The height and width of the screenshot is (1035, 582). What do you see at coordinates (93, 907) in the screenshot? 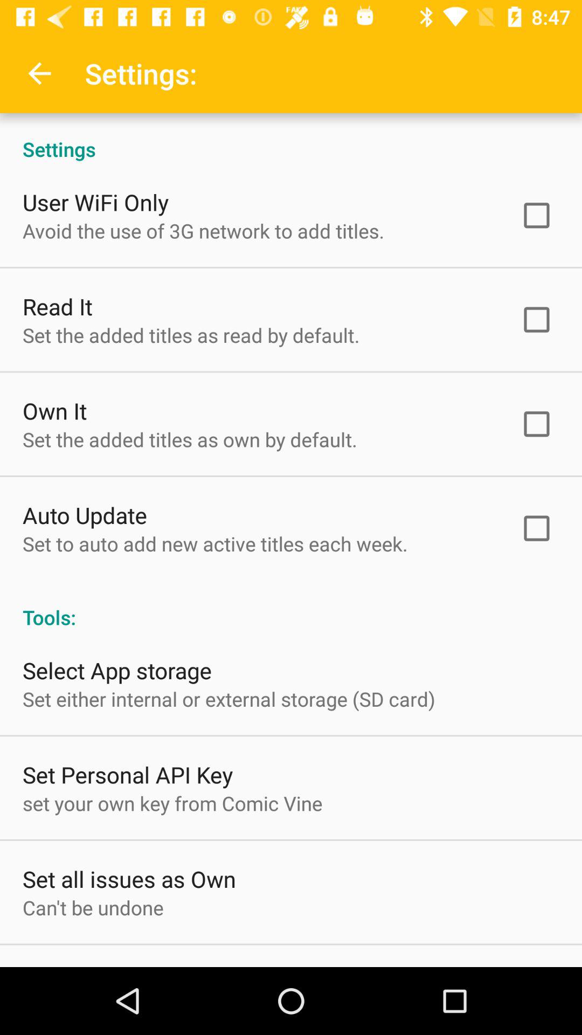
I see `swipe until can t be item` at bounding box center [93, 907].